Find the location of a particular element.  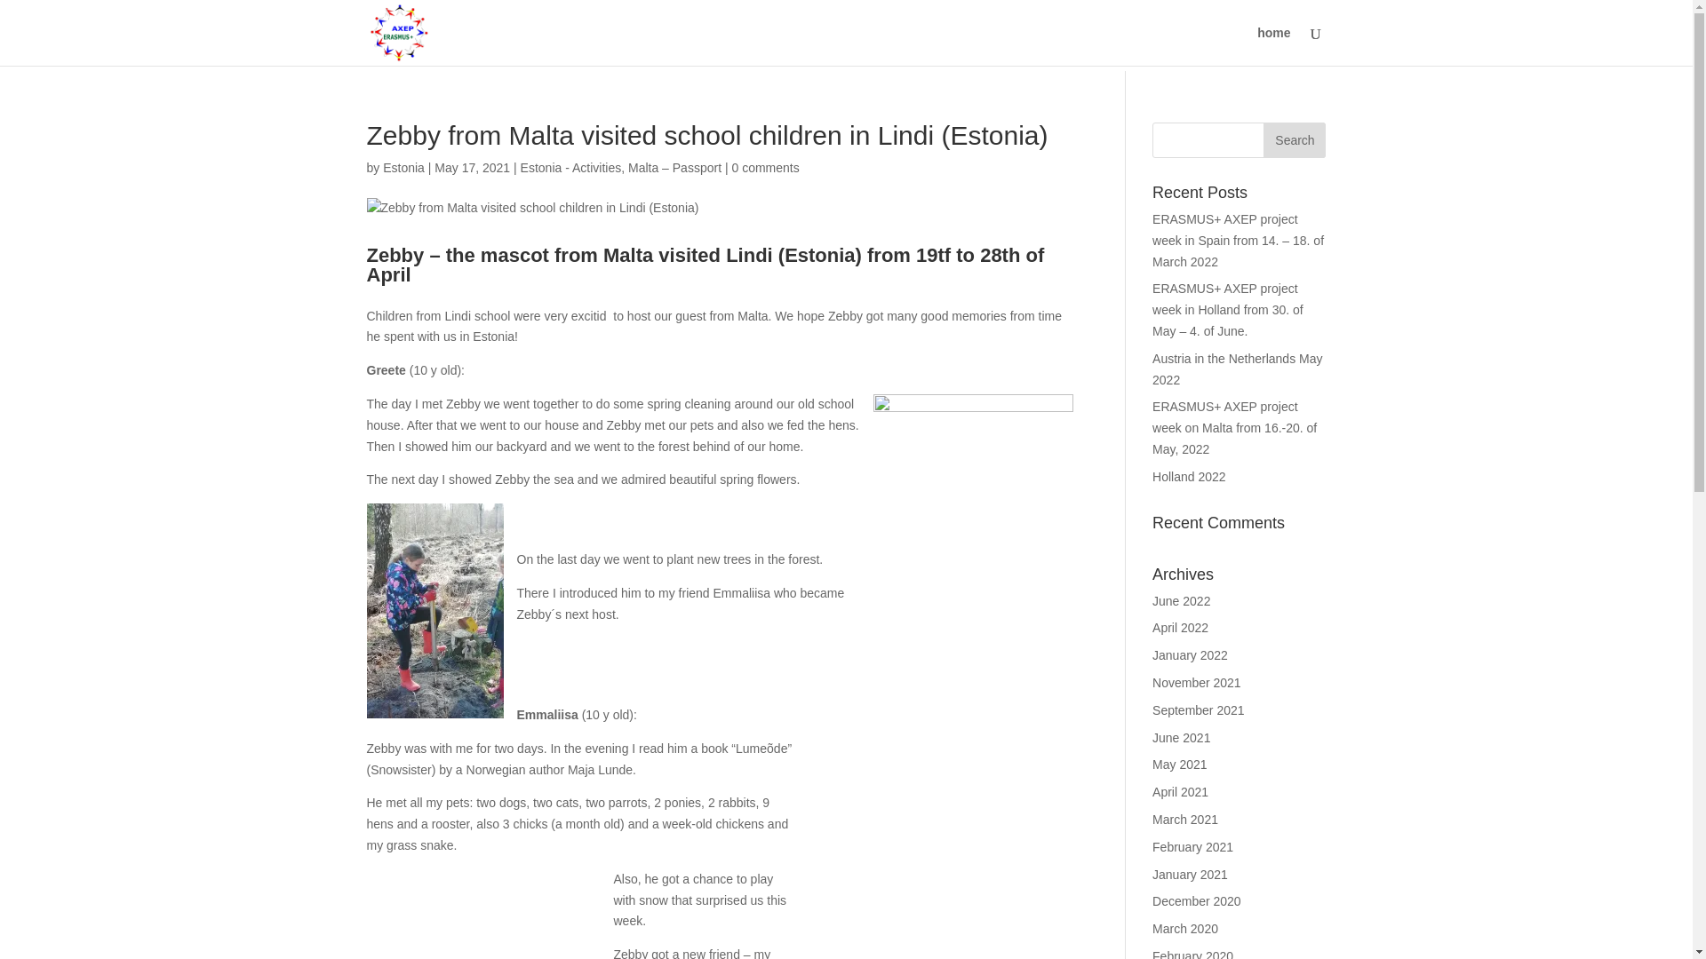

Search is located at coordinates (1294, 140).